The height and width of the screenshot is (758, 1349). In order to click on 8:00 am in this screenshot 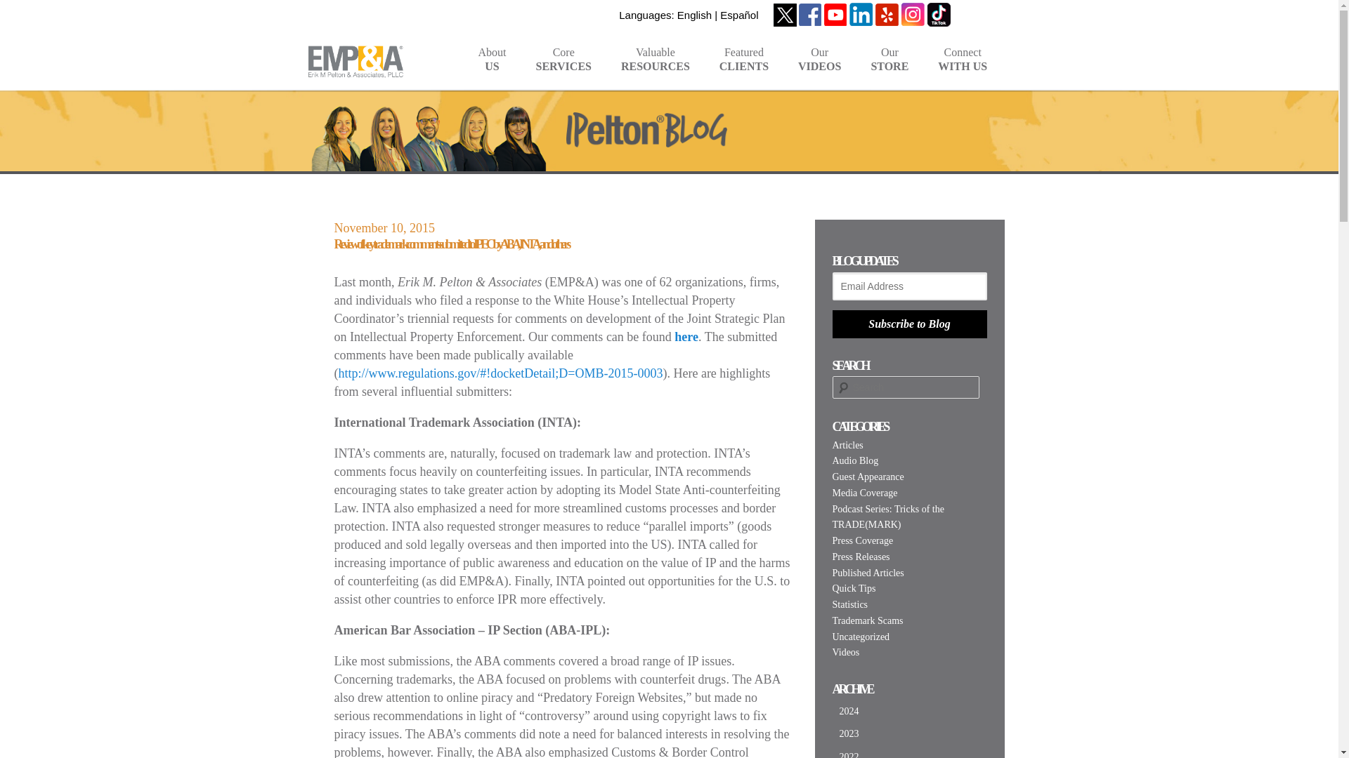, I will do `click(655, 67)`.